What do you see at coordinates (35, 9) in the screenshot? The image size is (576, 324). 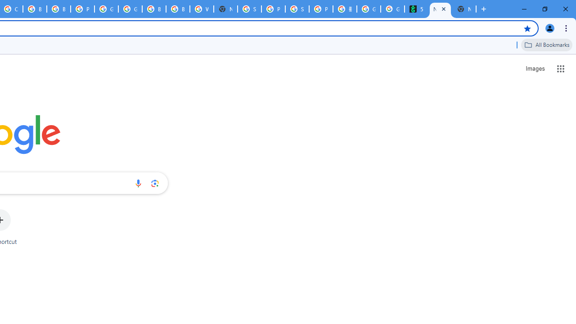 I see `Browse Chrome as a guest - Computer - Google Chrome Help` at bounding box center [35, 9].